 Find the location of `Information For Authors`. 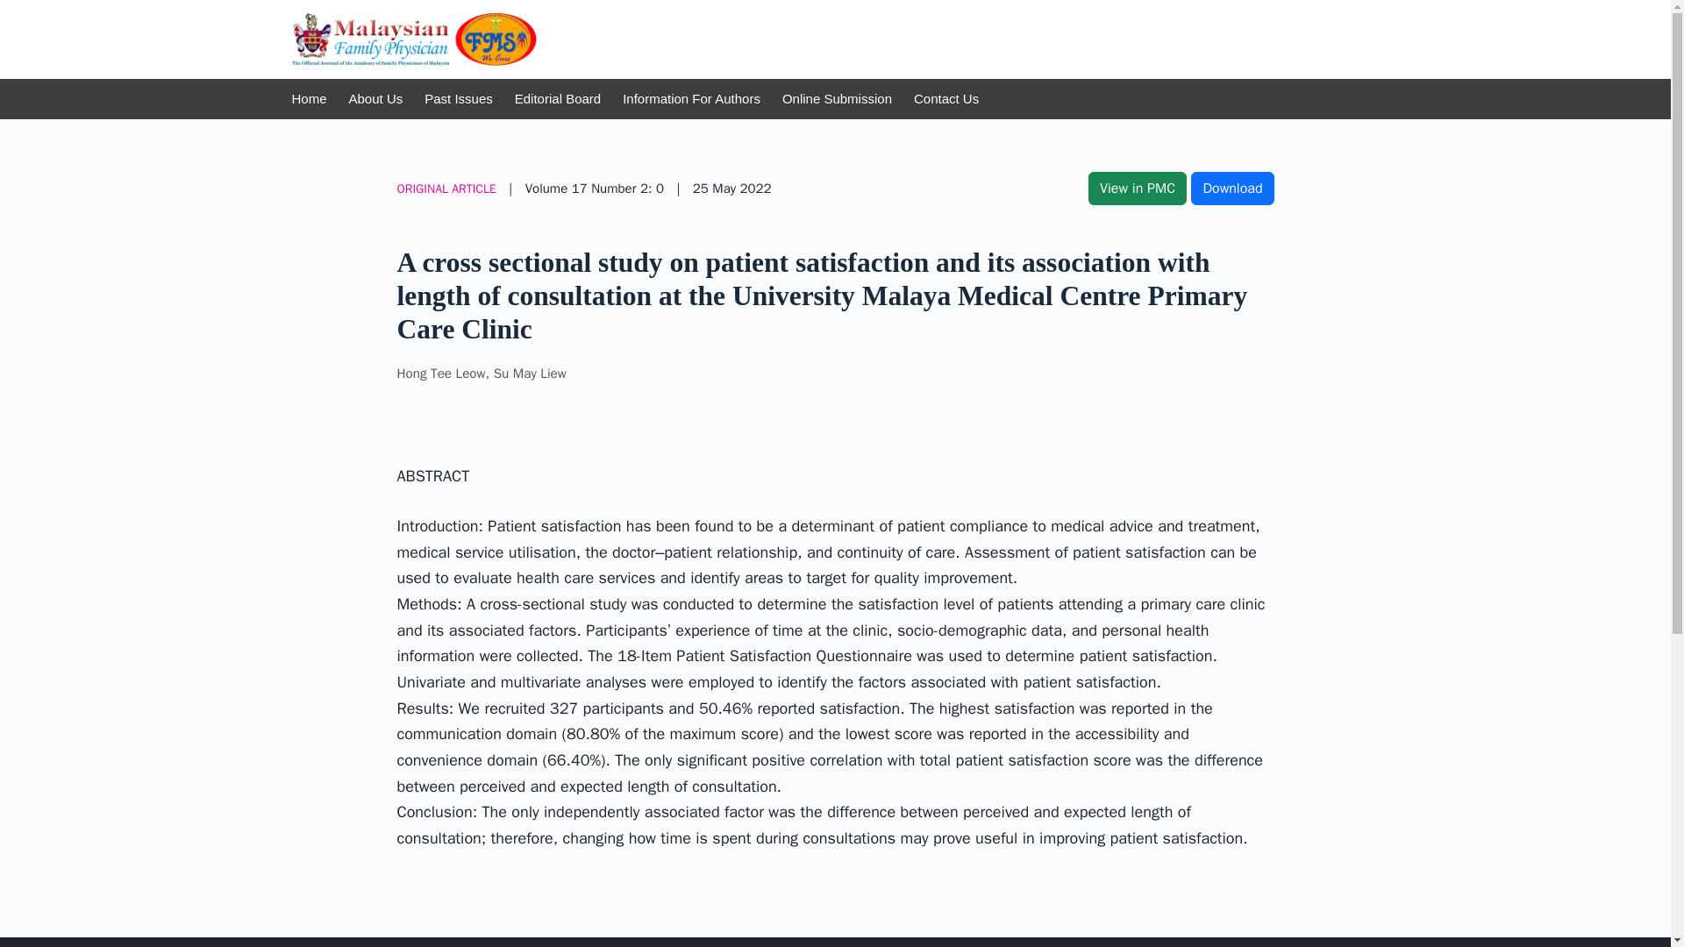

Information For Authors is located at coordinates (691, 98).